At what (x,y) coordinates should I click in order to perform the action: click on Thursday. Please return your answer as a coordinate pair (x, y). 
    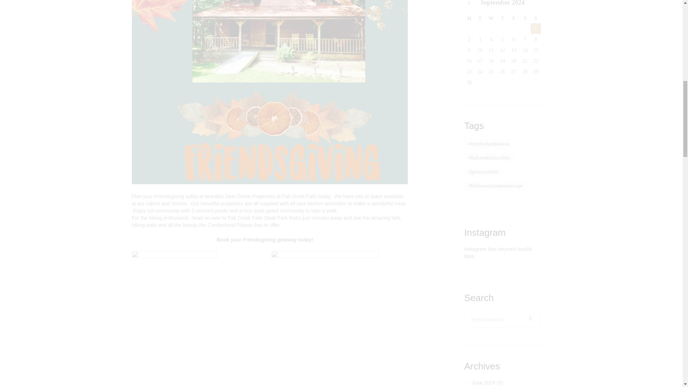
    Looking at the image, I should click on (502, 18).